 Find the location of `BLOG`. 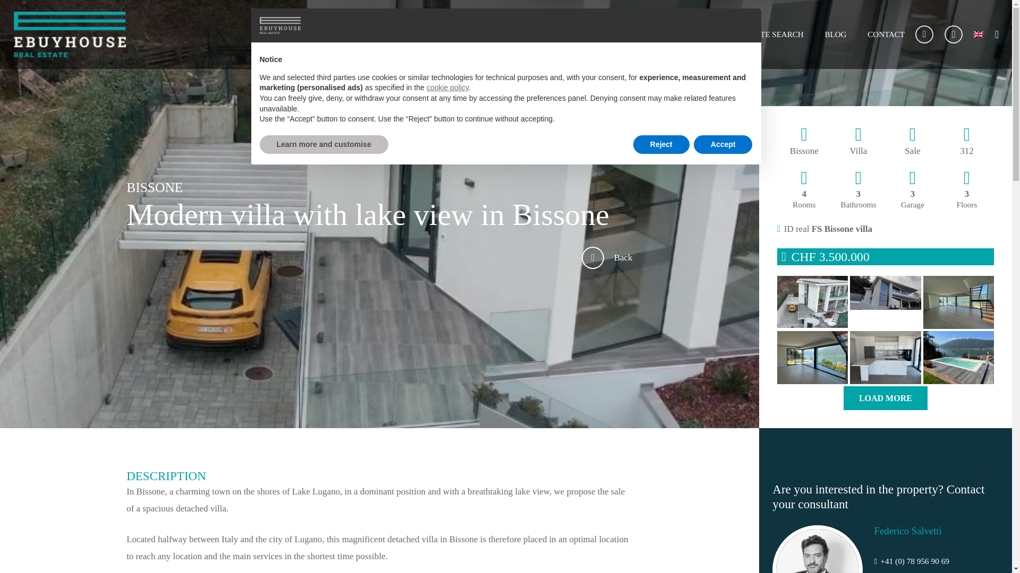

BLOG is located at coordinates (835, 34).